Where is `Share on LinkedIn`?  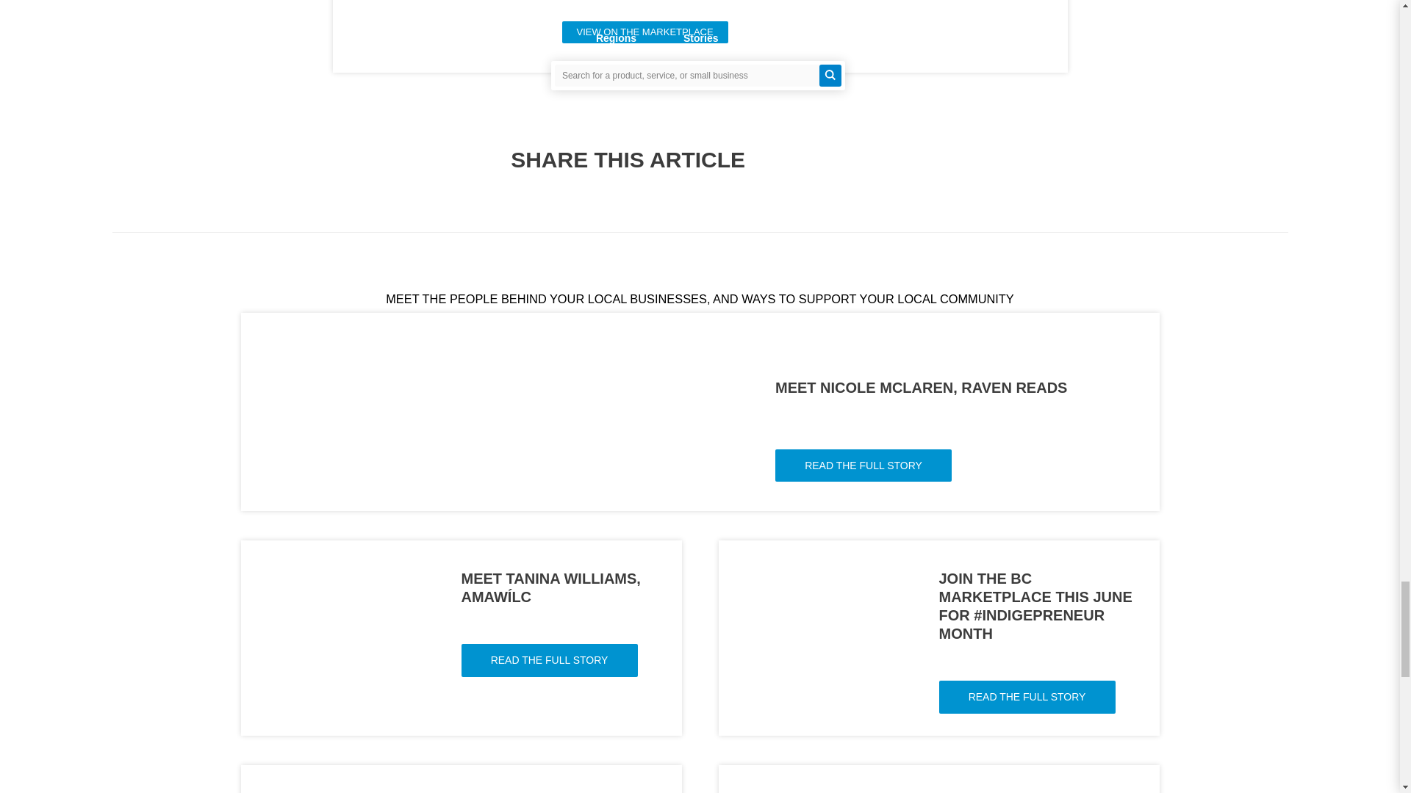
Share on LinkedIn is located at coordinates (872, 159).